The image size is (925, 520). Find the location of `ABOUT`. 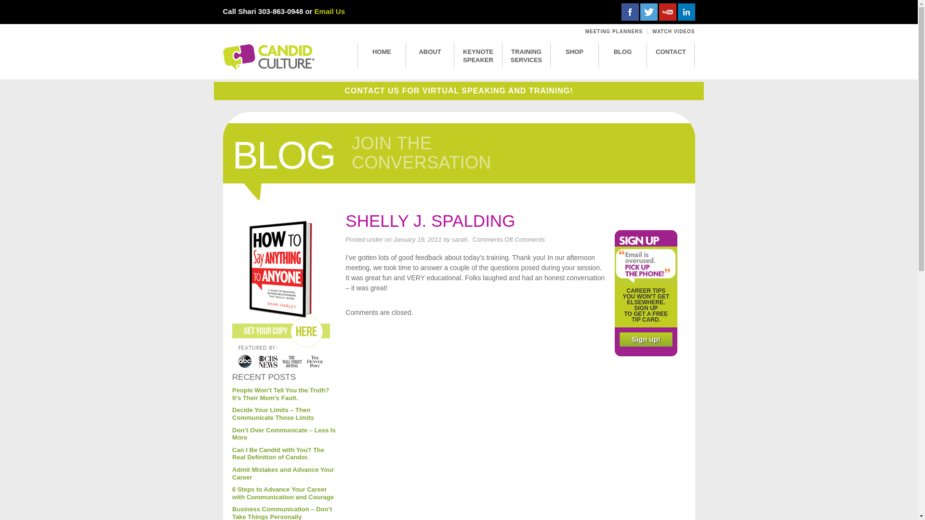

ABOUT is located at coordinates (430, 49).